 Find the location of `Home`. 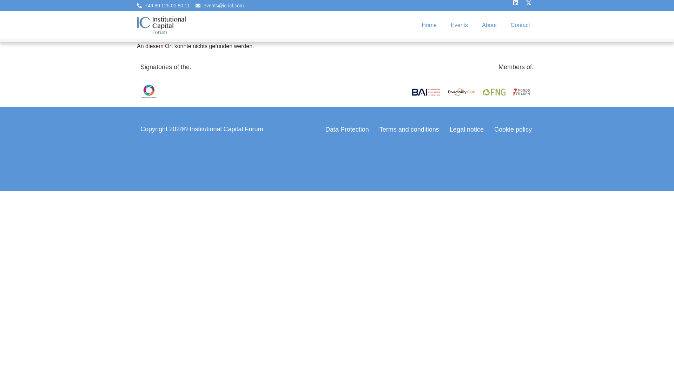

Home is located at coordinates (429, 25).